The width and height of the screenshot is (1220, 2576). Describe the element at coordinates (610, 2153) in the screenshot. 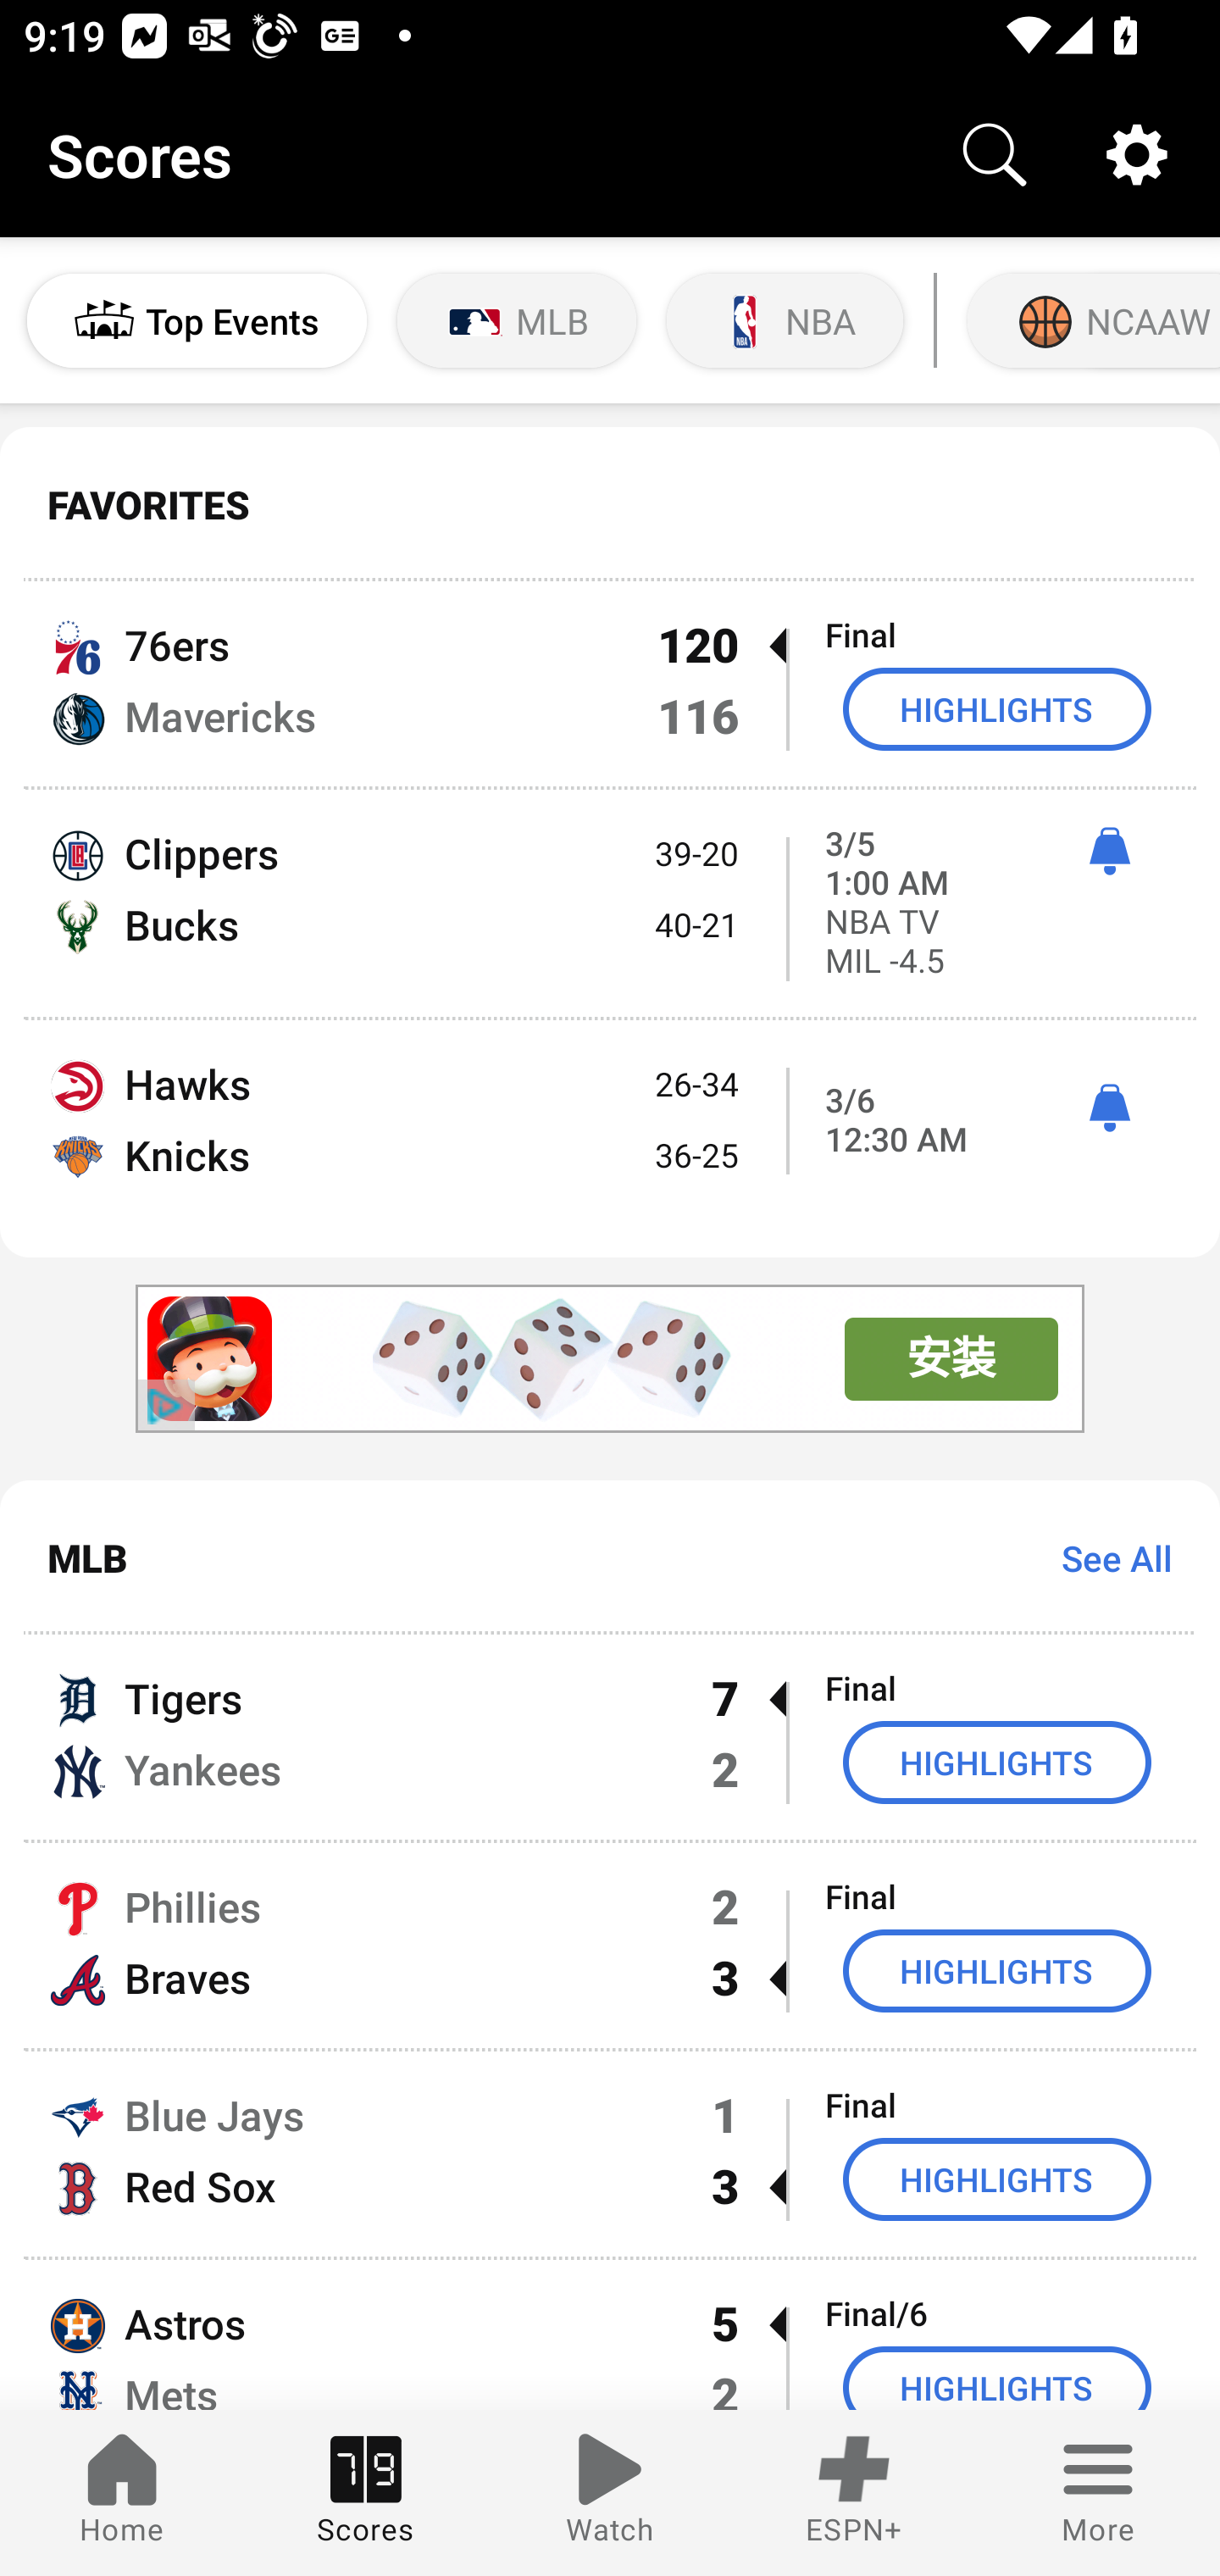

I see `Blue Jays 1 Final Red Sox 3  HIGHLIGHTS` at that location.